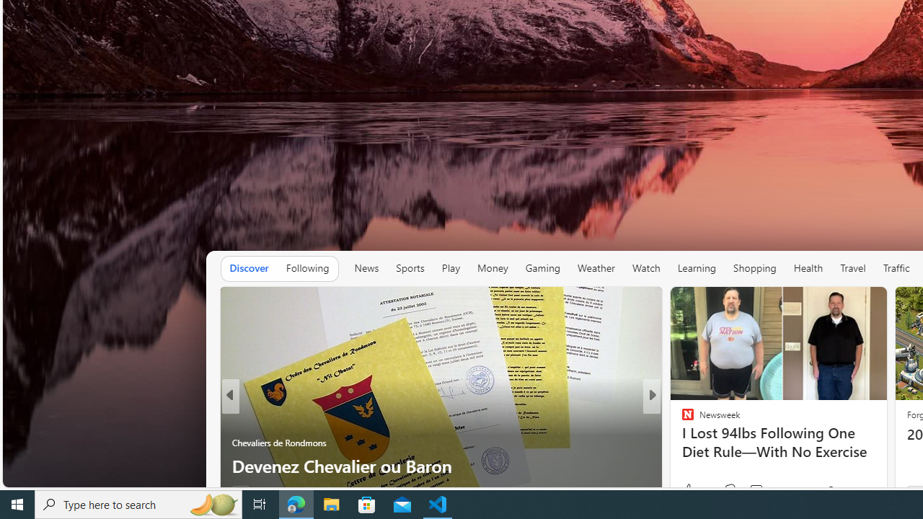 Image resolution: width=923 pixels, height=519 pixels. Describe the element at coordinates (756, 490) in the screenshot. I see `View comments 95 Comment` at that location.